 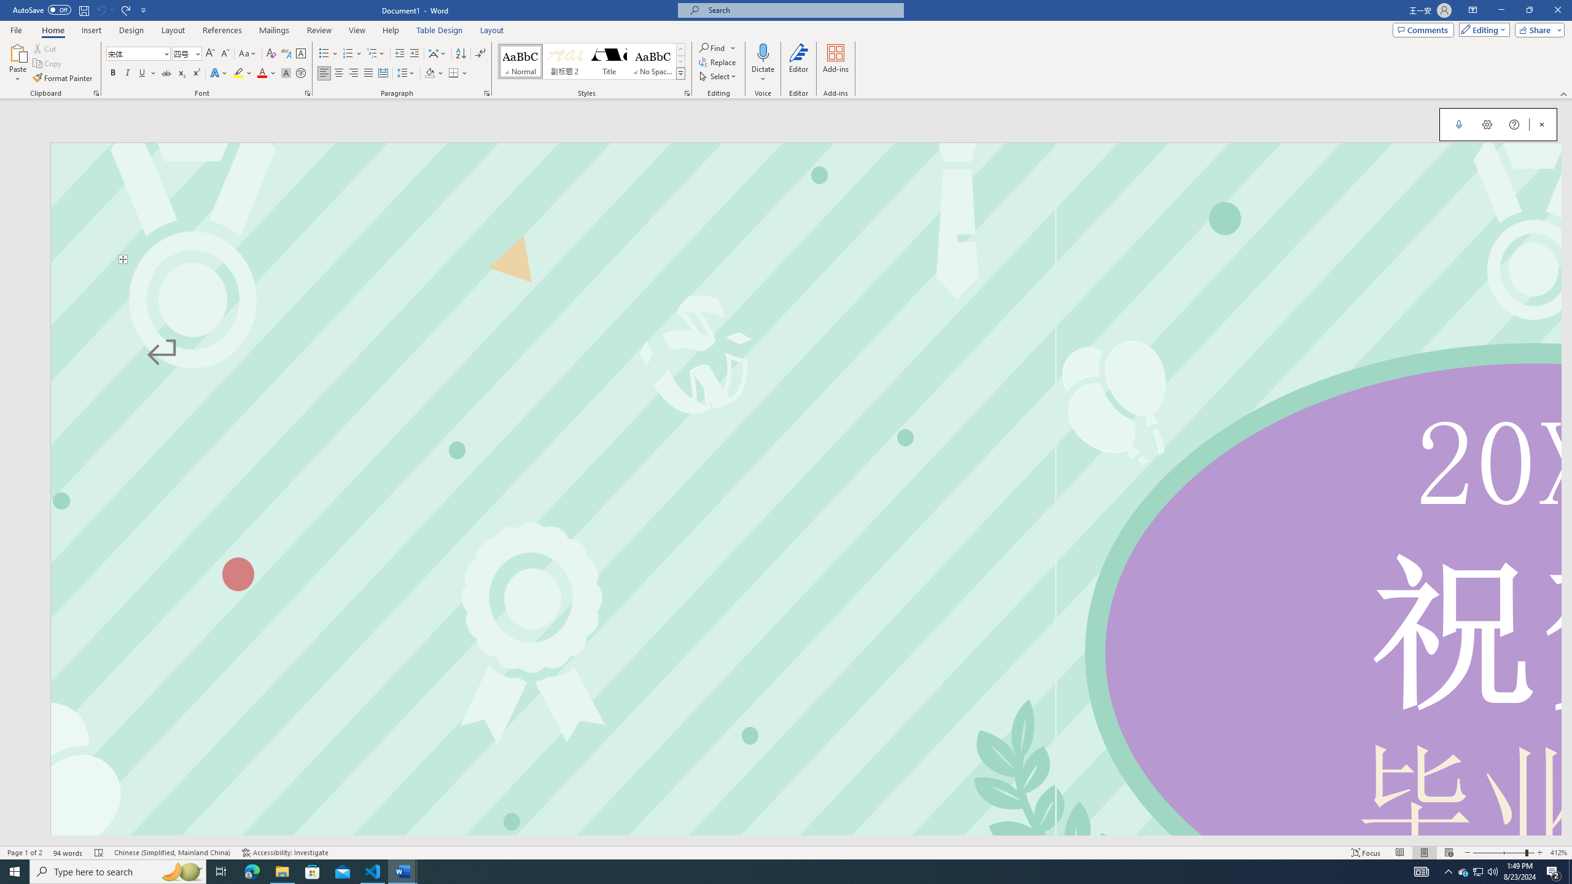 I want to click on Numbering, so click(x=348, y=54).